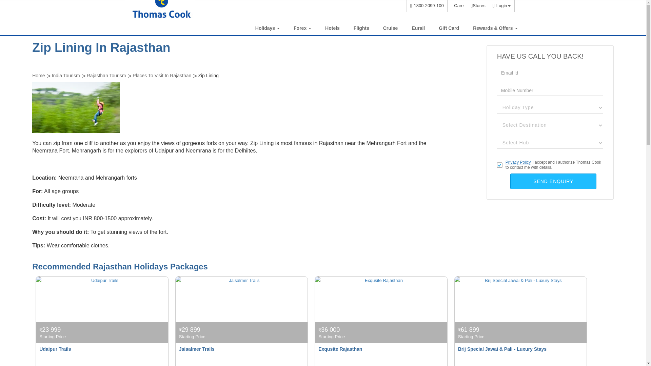 The height and width of the screenshot is (366, 651). Describe the element at coordinates (427, 6) in the screenshot. I see `1800-2099-100` at that location.